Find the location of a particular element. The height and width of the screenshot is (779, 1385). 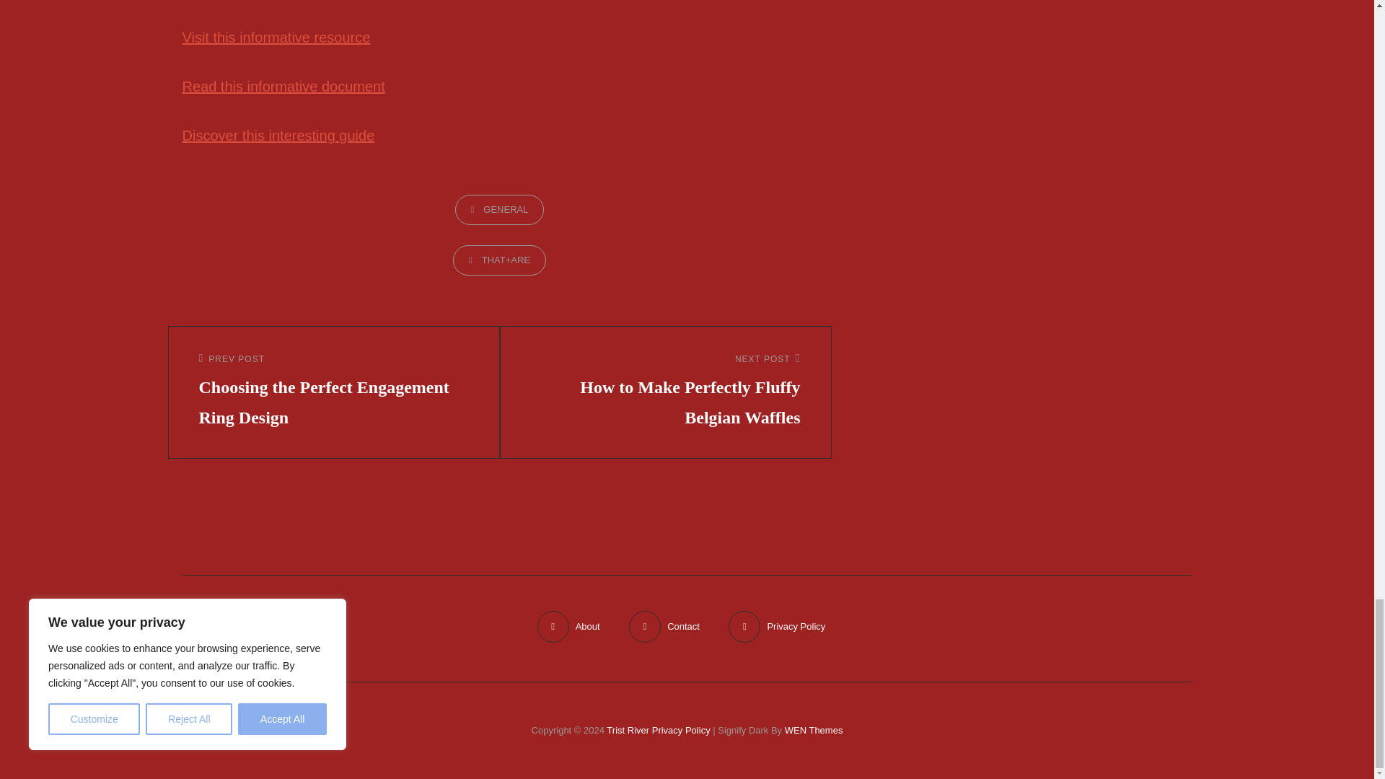

GENERAL is located at coordinates (499, 210).